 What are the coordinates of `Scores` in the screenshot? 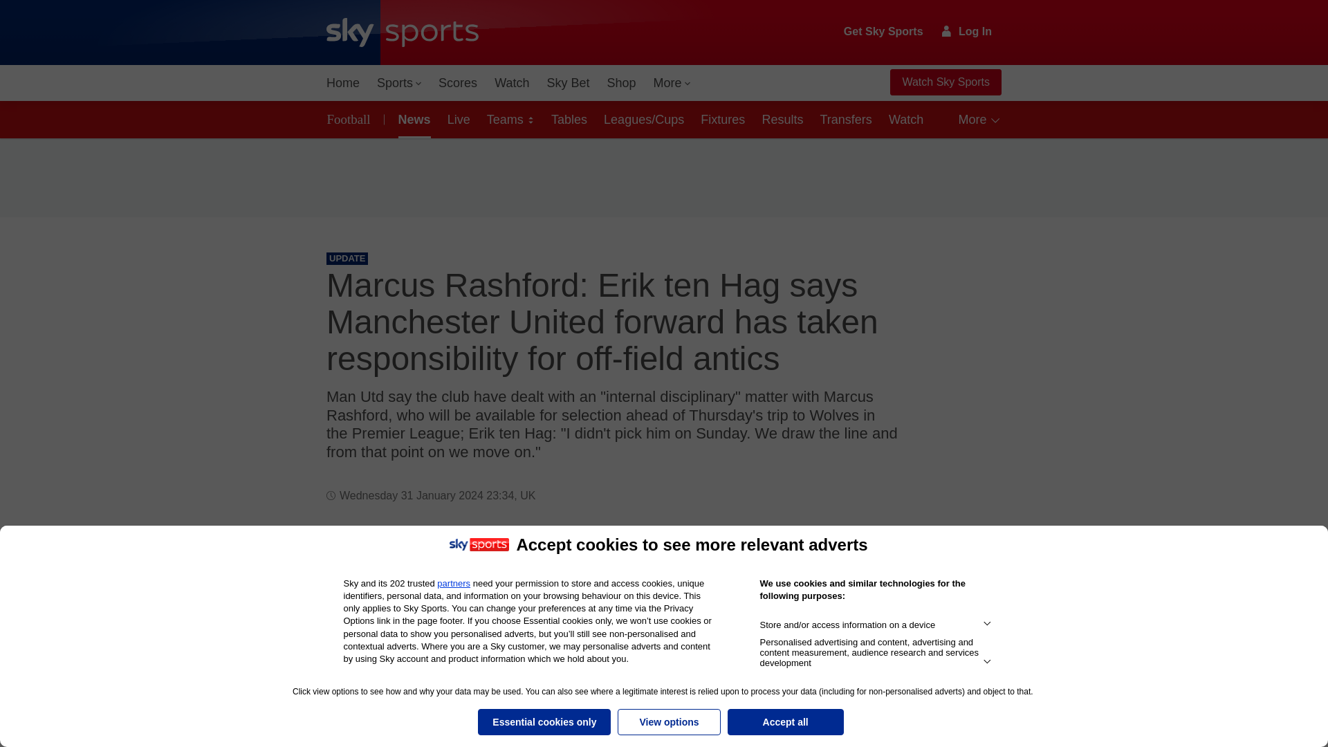 It's located at (458, 83).